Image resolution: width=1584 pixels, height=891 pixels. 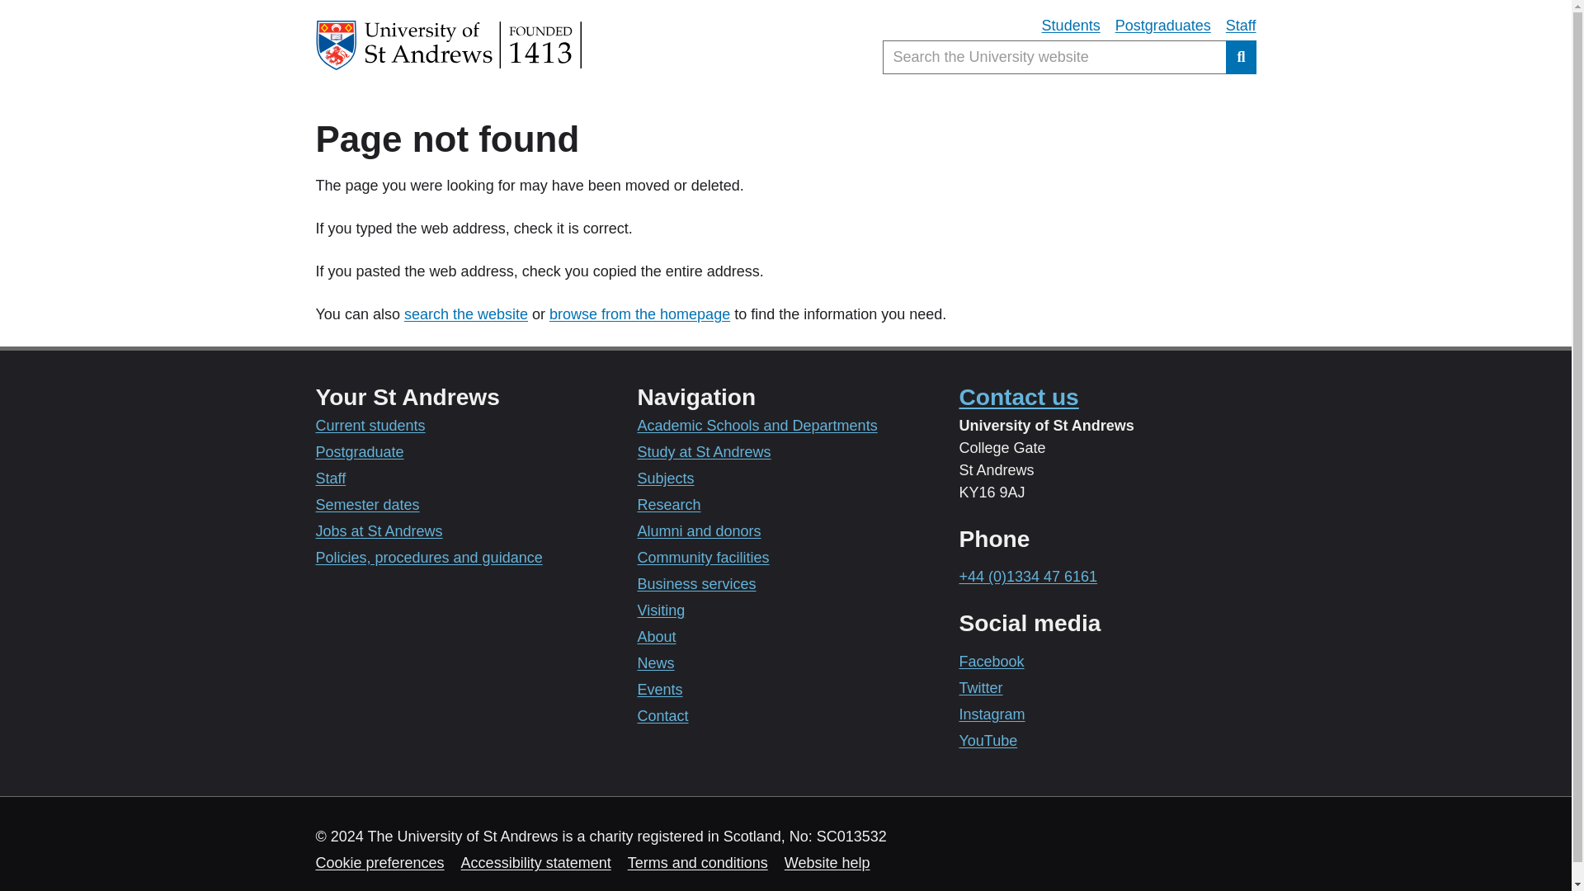 What do you see at coordinates (1241, 56) in the screenshot?
I see `Submit` at bounding box center [1241, 56].